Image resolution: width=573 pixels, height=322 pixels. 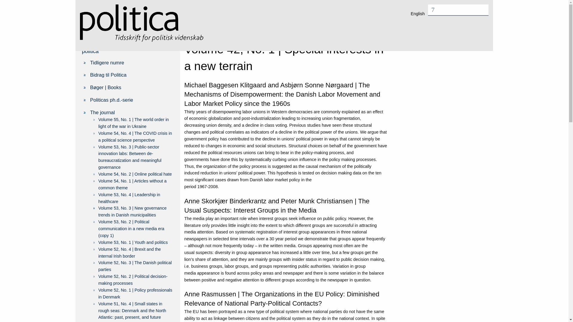 What do you see at coordinates (90, 51) in the screenshot?
I see `politica` at bounding box center [90, 51].